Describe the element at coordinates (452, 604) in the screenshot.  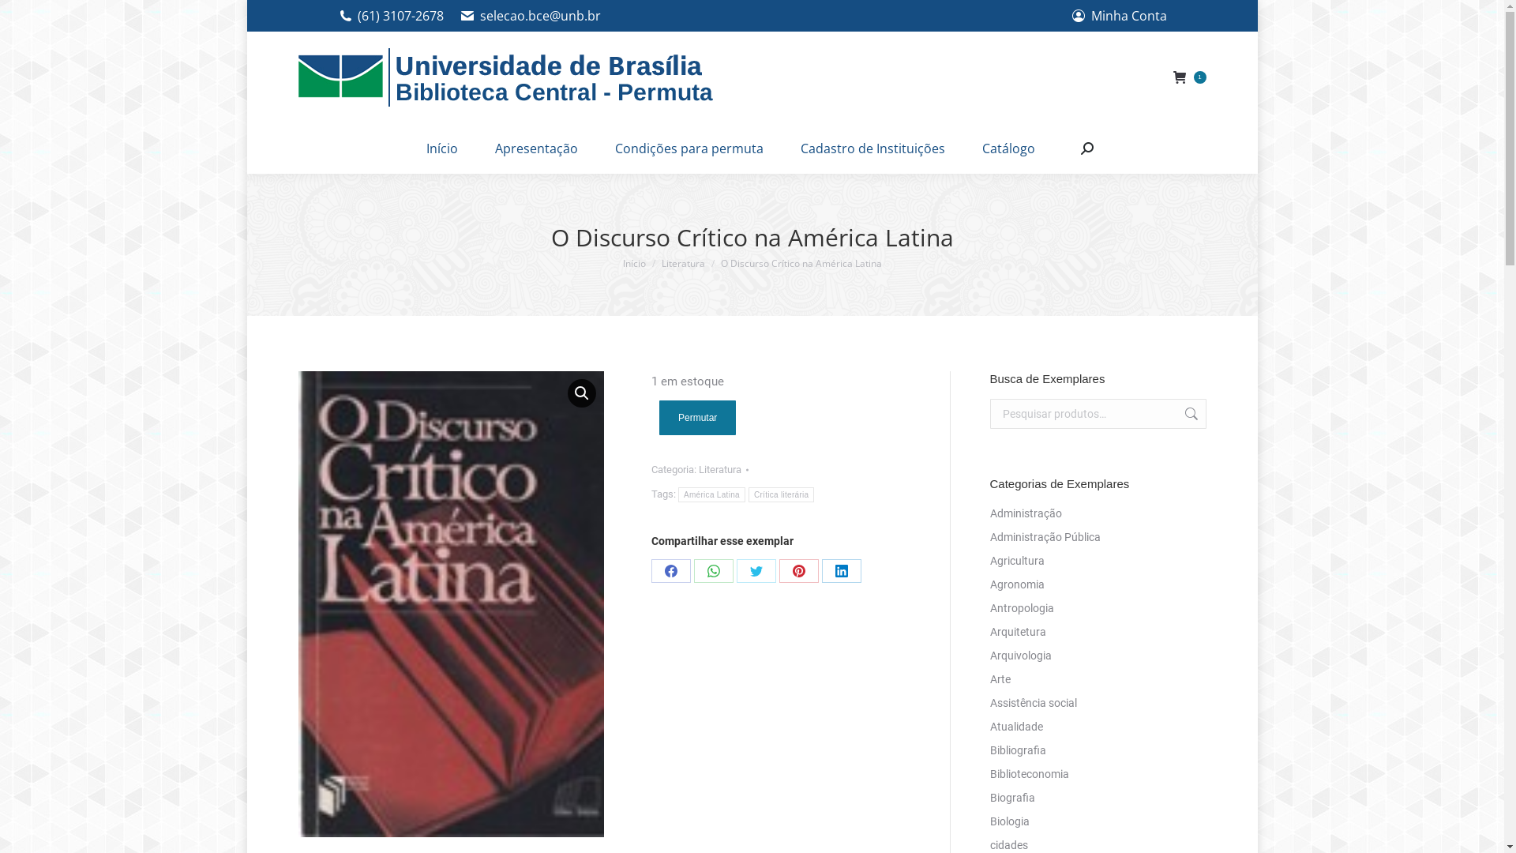
I see `_af0e813f85f04edc6fc12bbcc96c76f2525e078e` at that location.